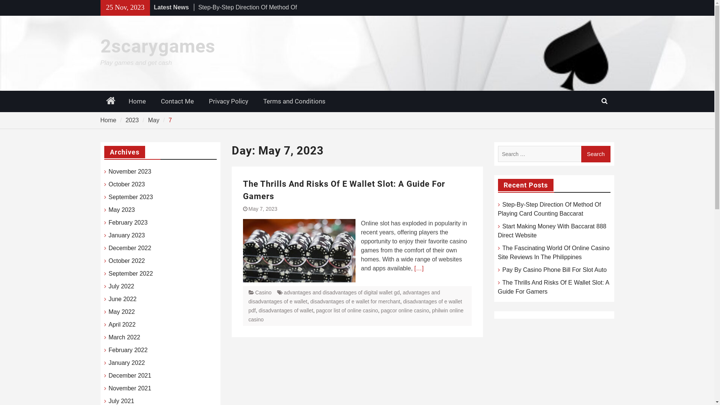  I want to click on philwin online casino, so click(356, 315).